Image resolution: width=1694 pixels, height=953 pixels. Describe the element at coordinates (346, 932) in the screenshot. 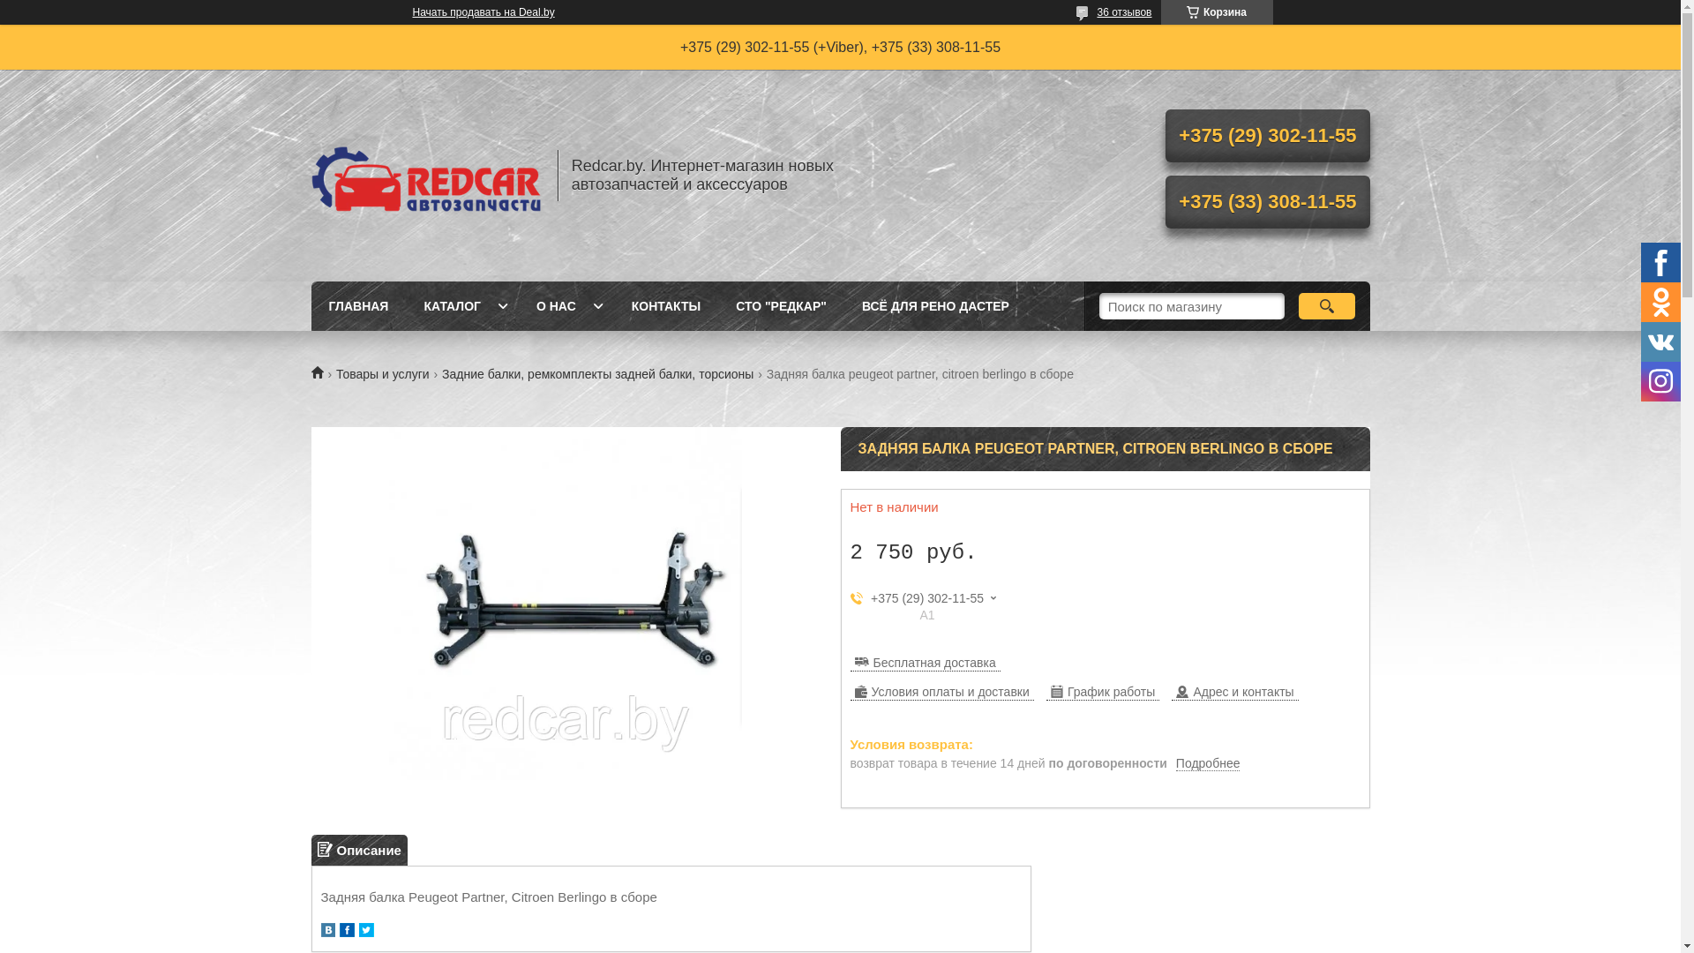

I see `facebook` at that location.